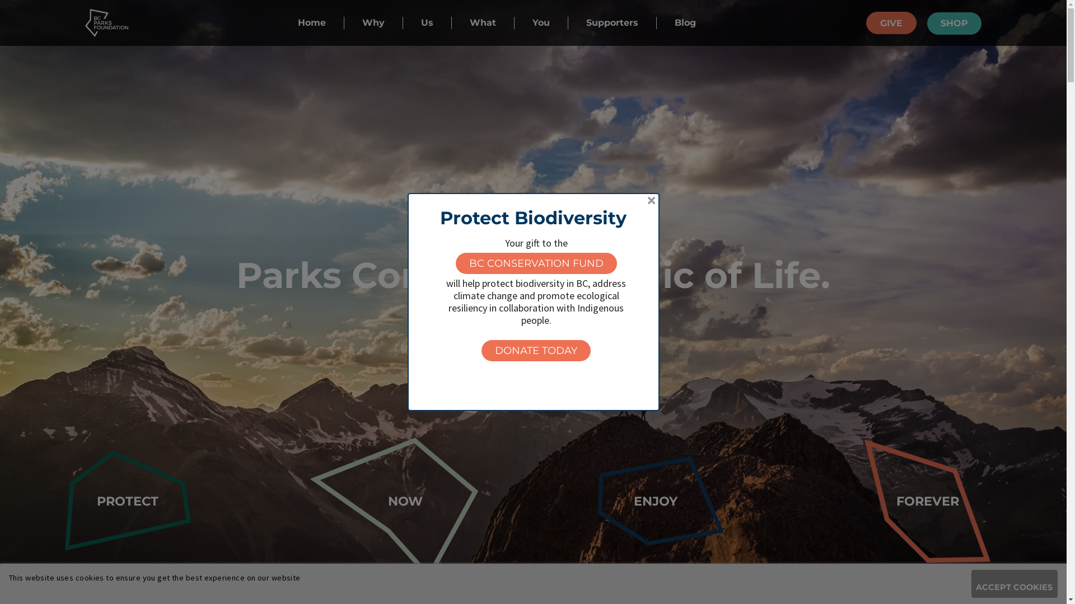 The height and width of the screenshot is (604, 1075). Describe the element at coordinates (1015, 584) in the screenshot. I see `ACCEPT COOKIES` at that location.